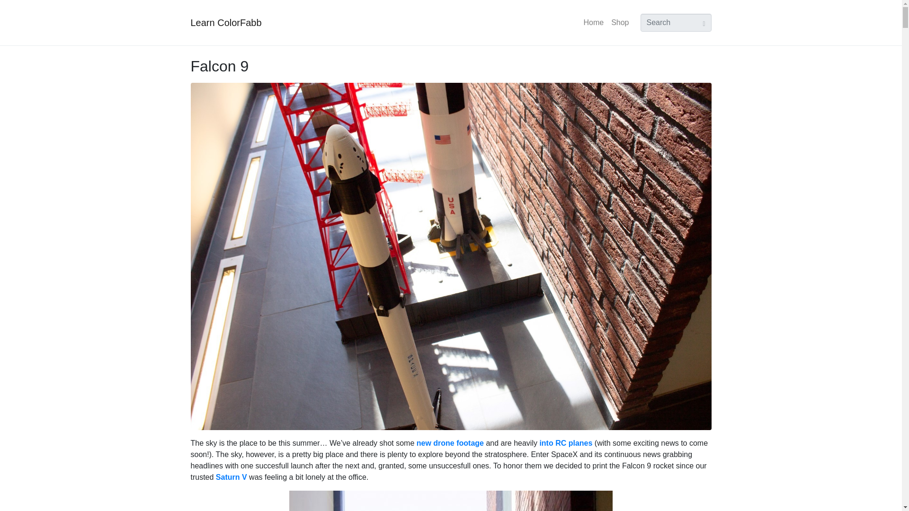  Describe the element at coordinates (565, 443) in the screenshot. I see `into RC planes` at that location.